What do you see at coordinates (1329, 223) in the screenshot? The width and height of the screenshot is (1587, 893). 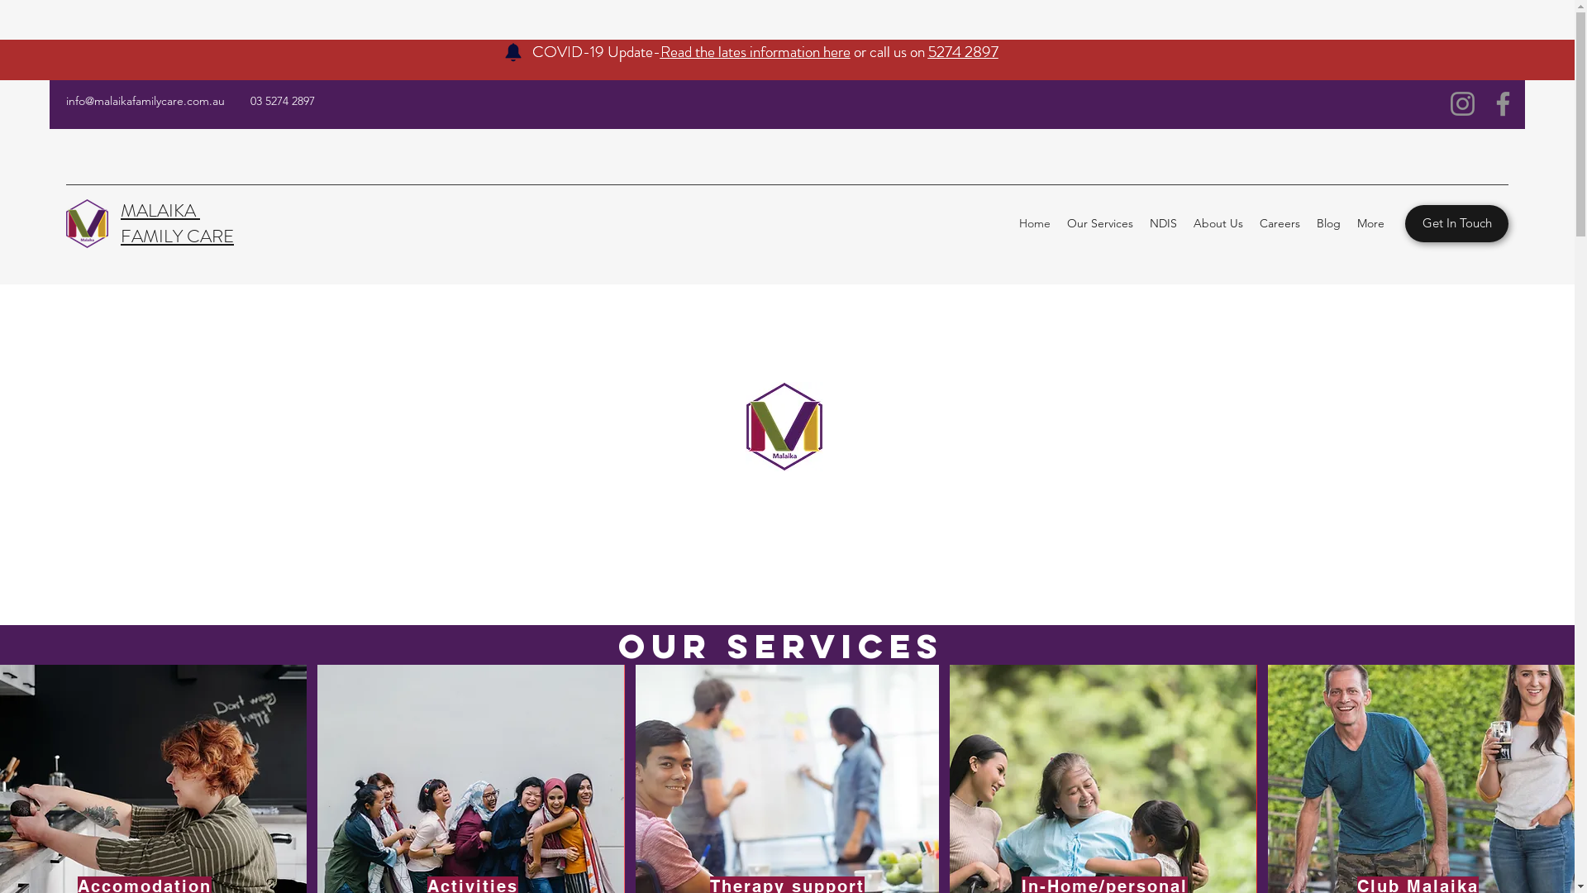 I see `Blog` at bounding box center [1329, 223].